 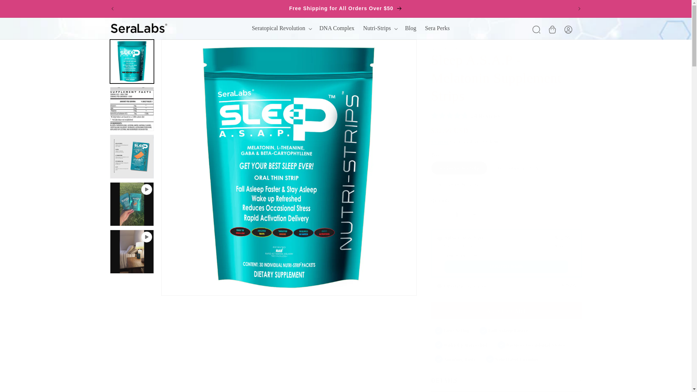 What do you see at coordinates (457, 215) in the screenshot?
I see `1` at bounding box center [457, 215].